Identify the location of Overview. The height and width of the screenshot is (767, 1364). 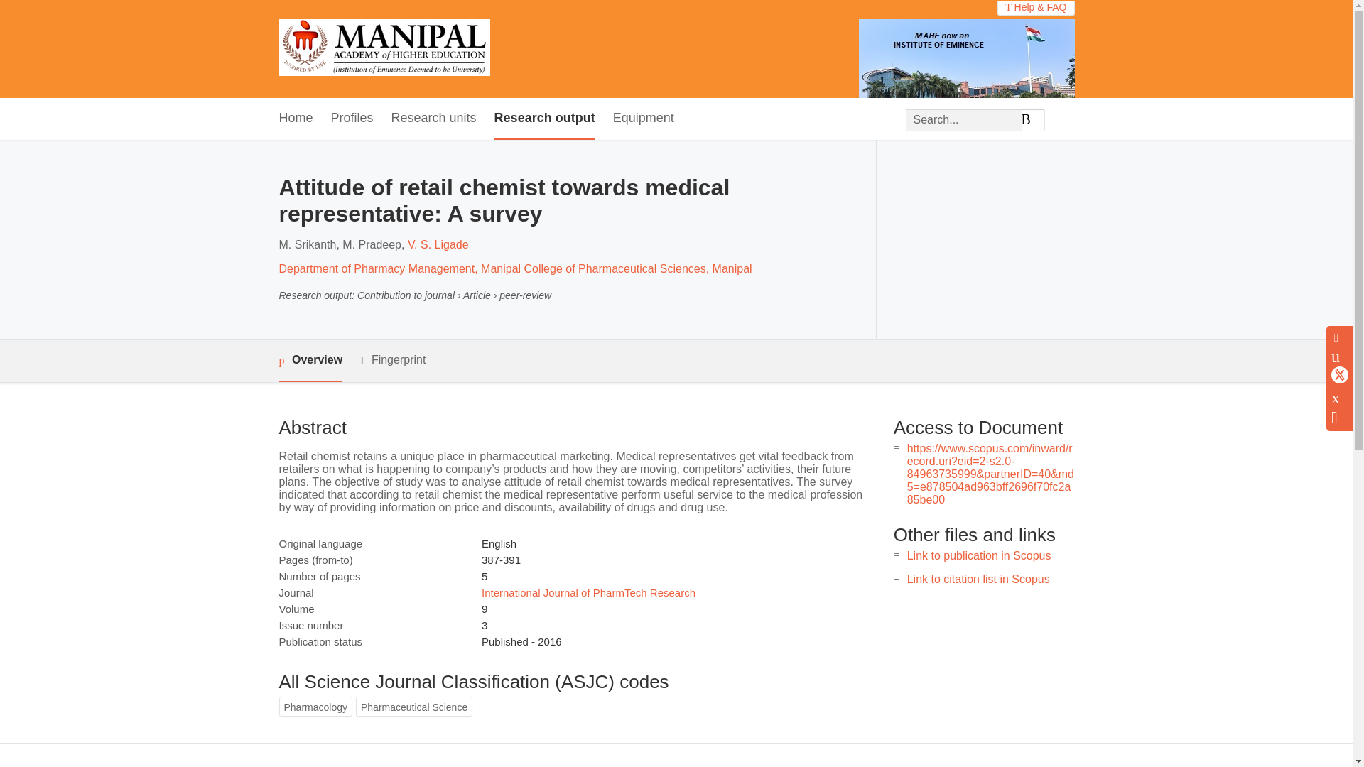
(310, 361).